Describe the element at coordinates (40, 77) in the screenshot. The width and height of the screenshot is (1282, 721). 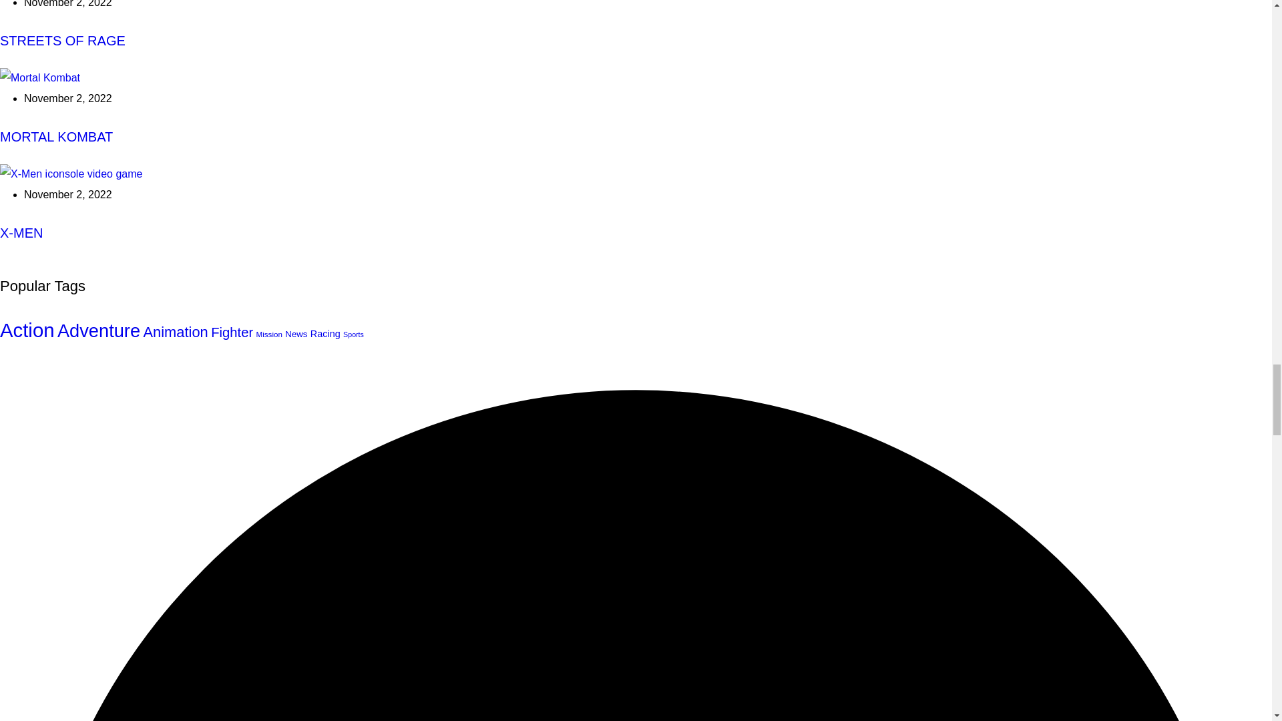
I see `MORTAL KOMBAT` at that location.